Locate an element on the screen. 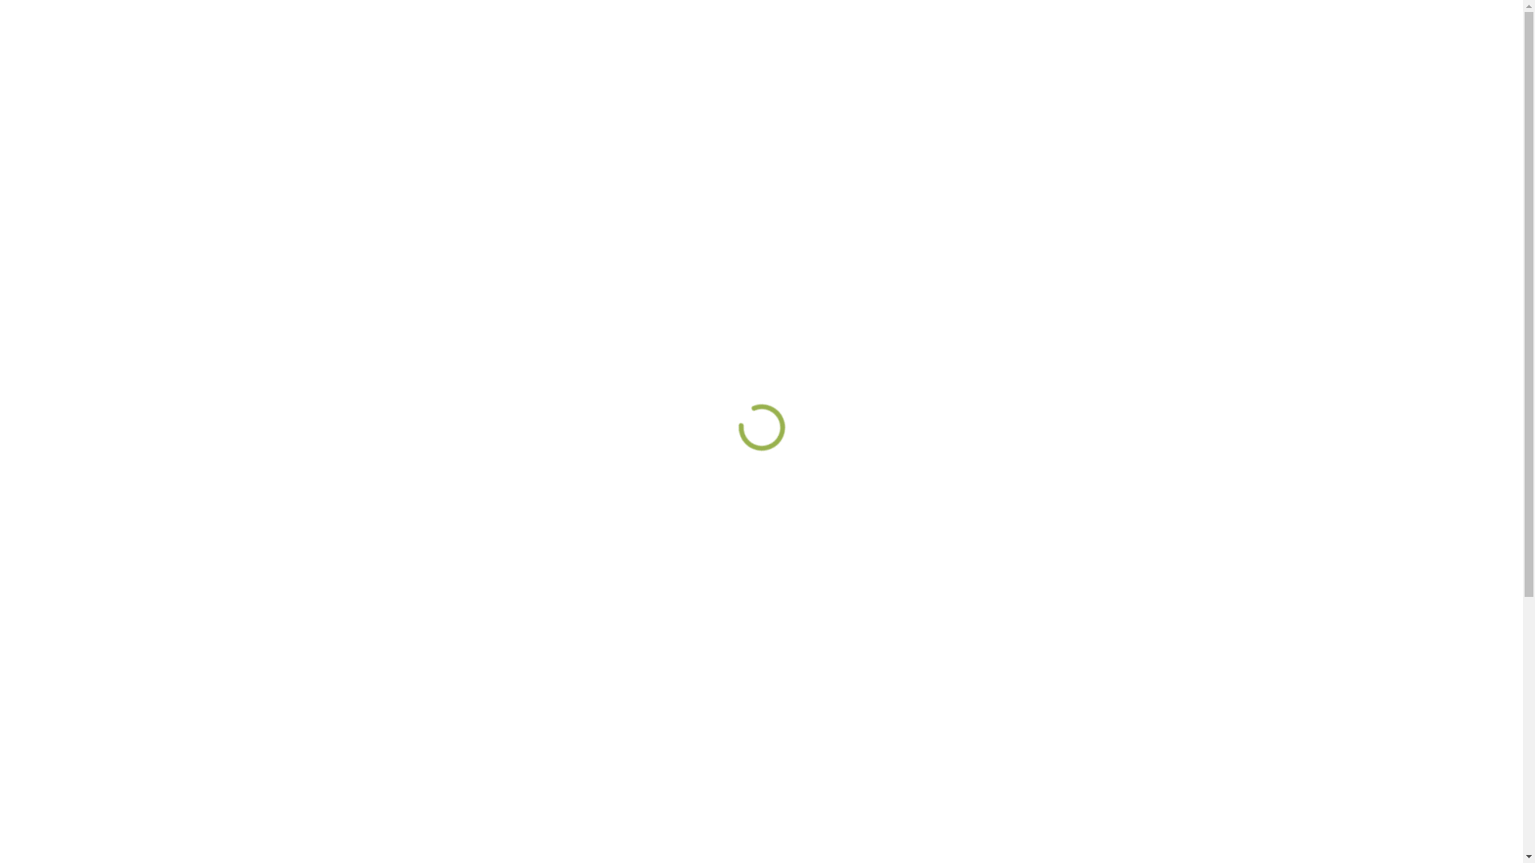 The image size is (1535, 863). ABOUT is located at coordinates (1332, 108).